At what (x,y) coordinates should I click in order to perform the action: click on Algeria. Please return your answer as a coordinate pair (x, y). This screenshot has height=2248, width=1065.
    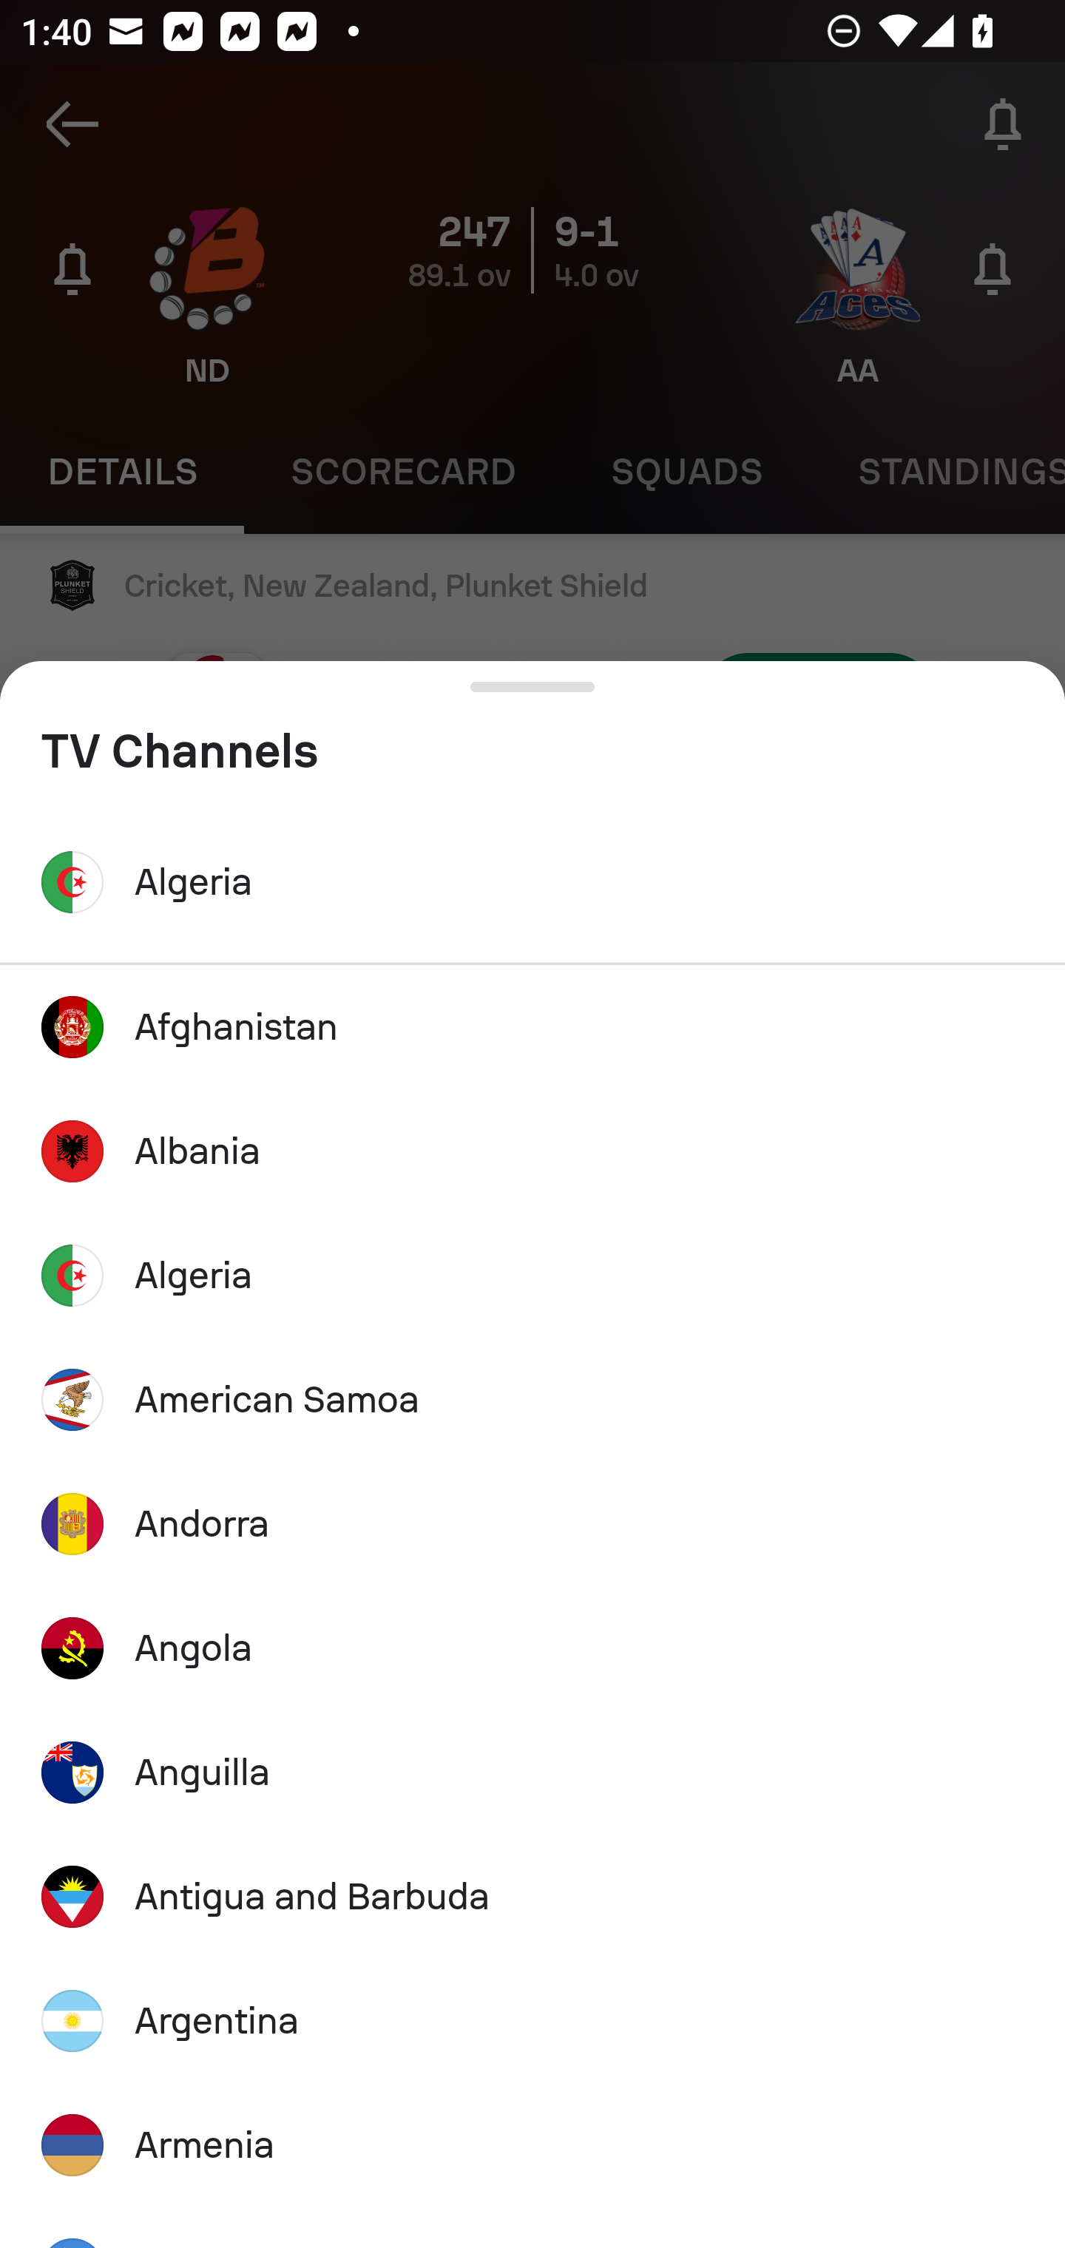
    Looking at the image, I should click on (532, 1275).